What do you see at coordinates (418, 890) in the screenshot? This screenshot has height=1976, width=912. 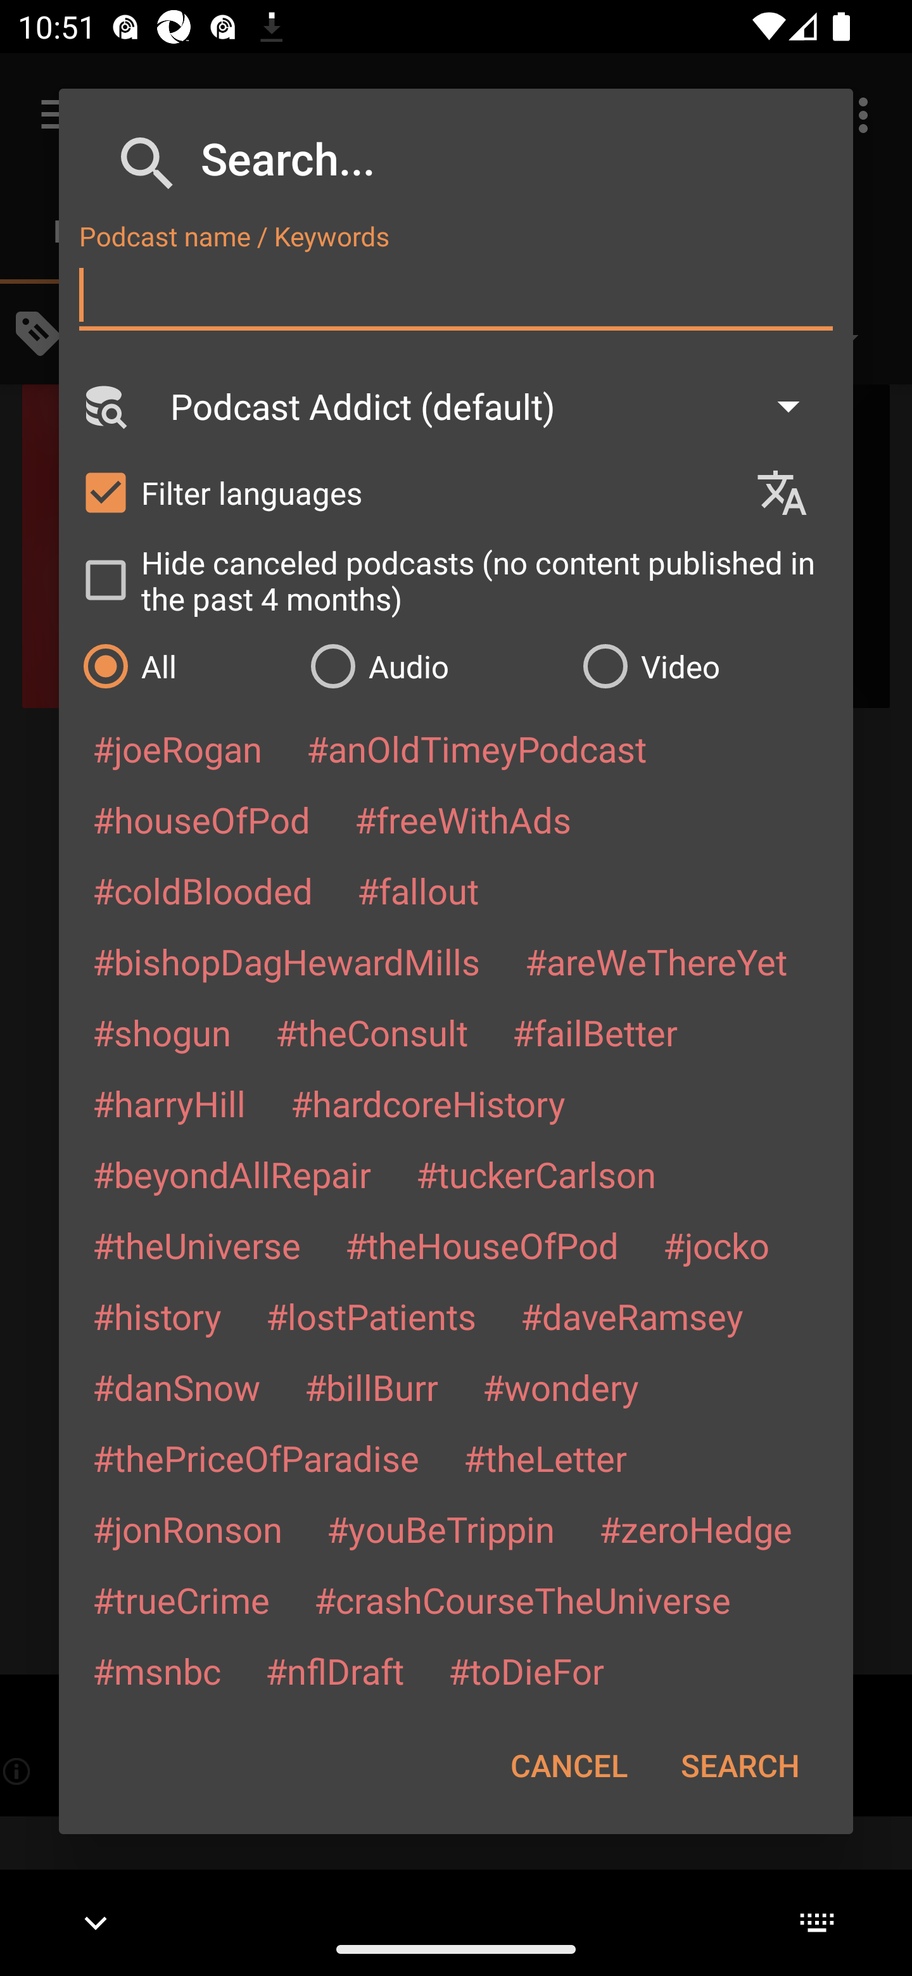 I see `#fallout` at bounding box center [418, 890].